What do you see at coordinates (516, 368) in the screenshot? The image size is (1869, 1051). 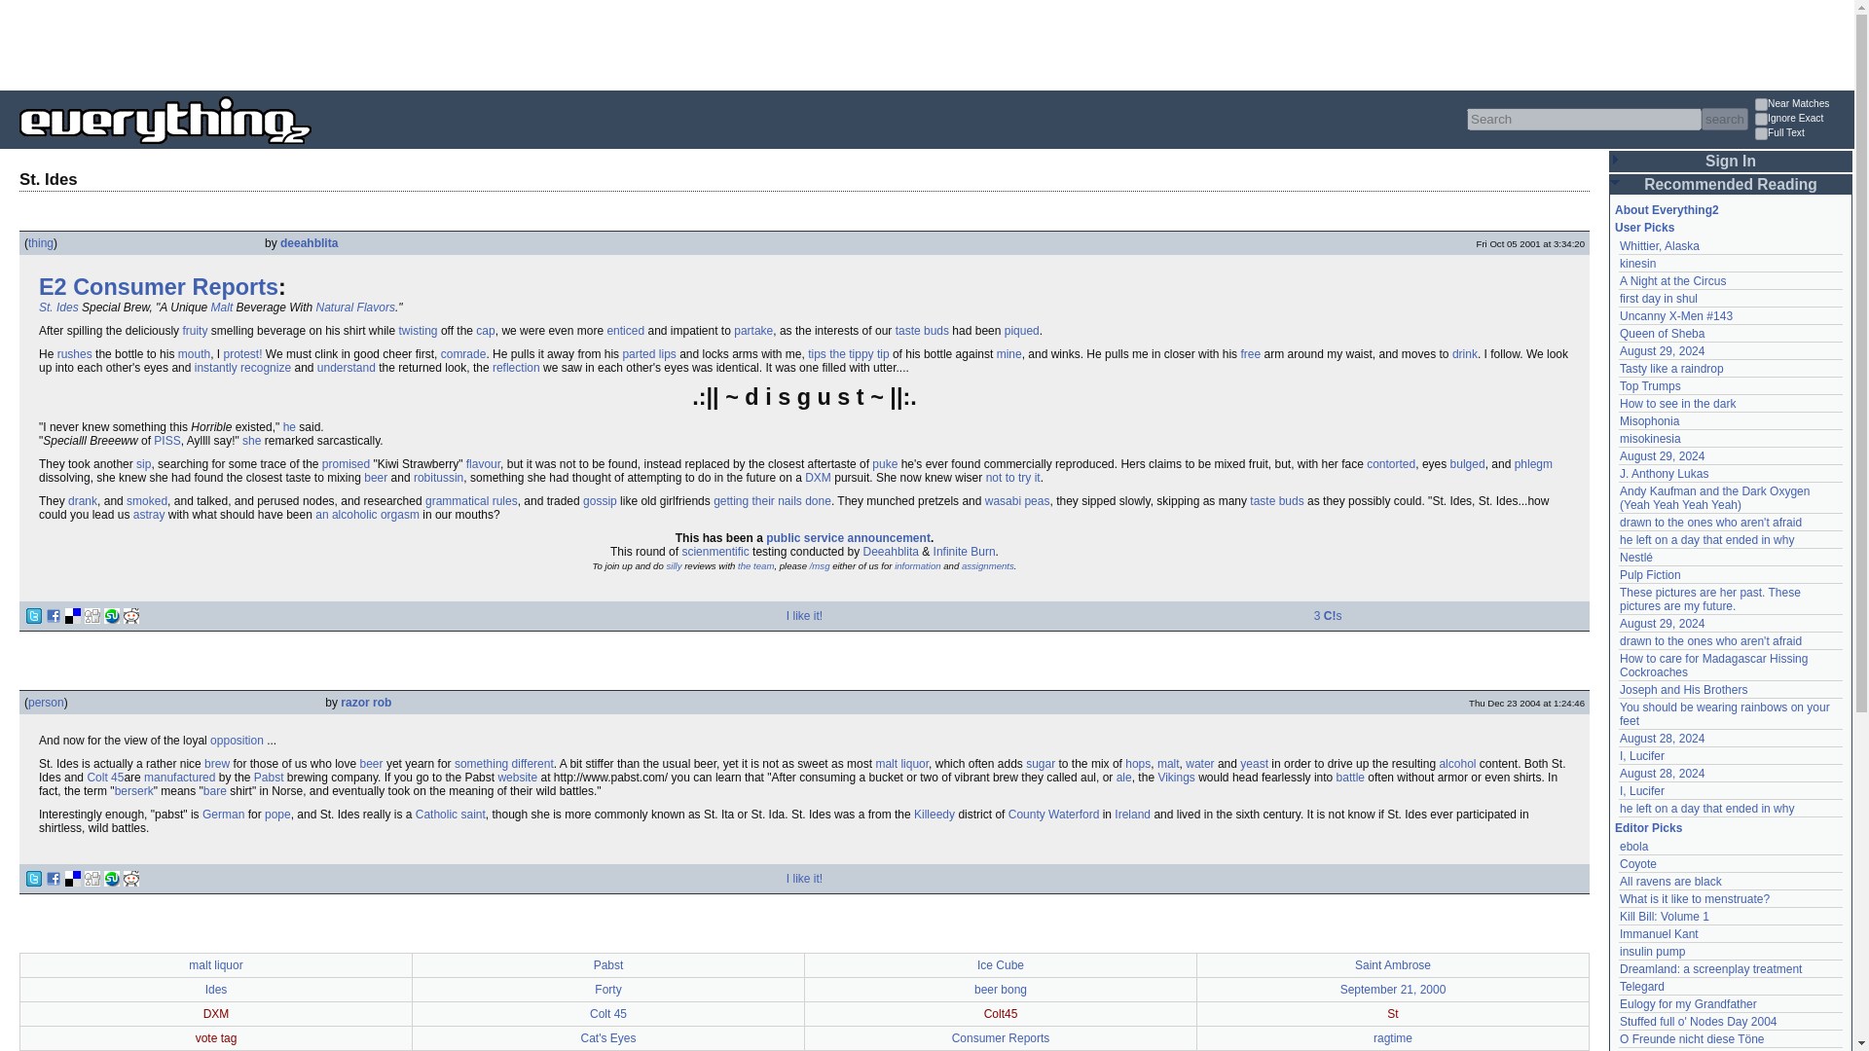 I see `reflection` at bounding box center [516, 368].